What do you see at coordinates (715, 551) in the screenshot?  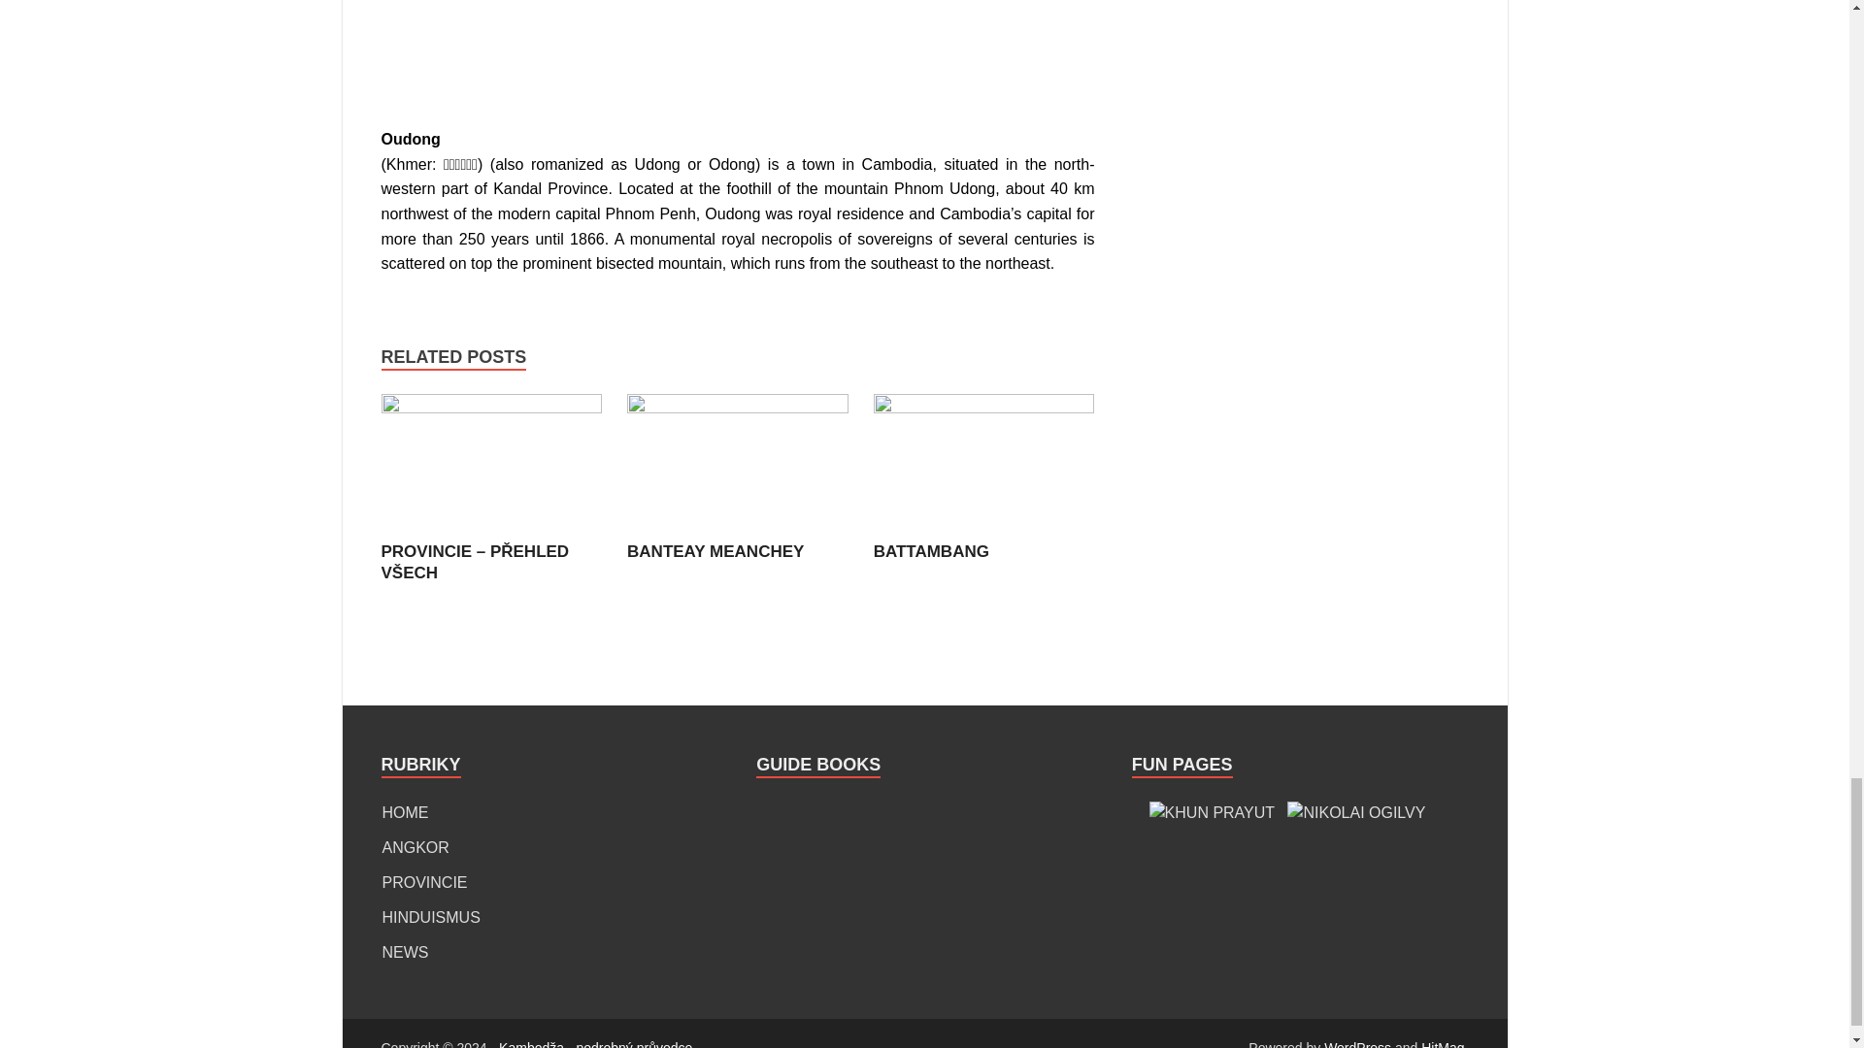 I see `BANTEAY MEANCHEY` at bounding box center [715, 551].